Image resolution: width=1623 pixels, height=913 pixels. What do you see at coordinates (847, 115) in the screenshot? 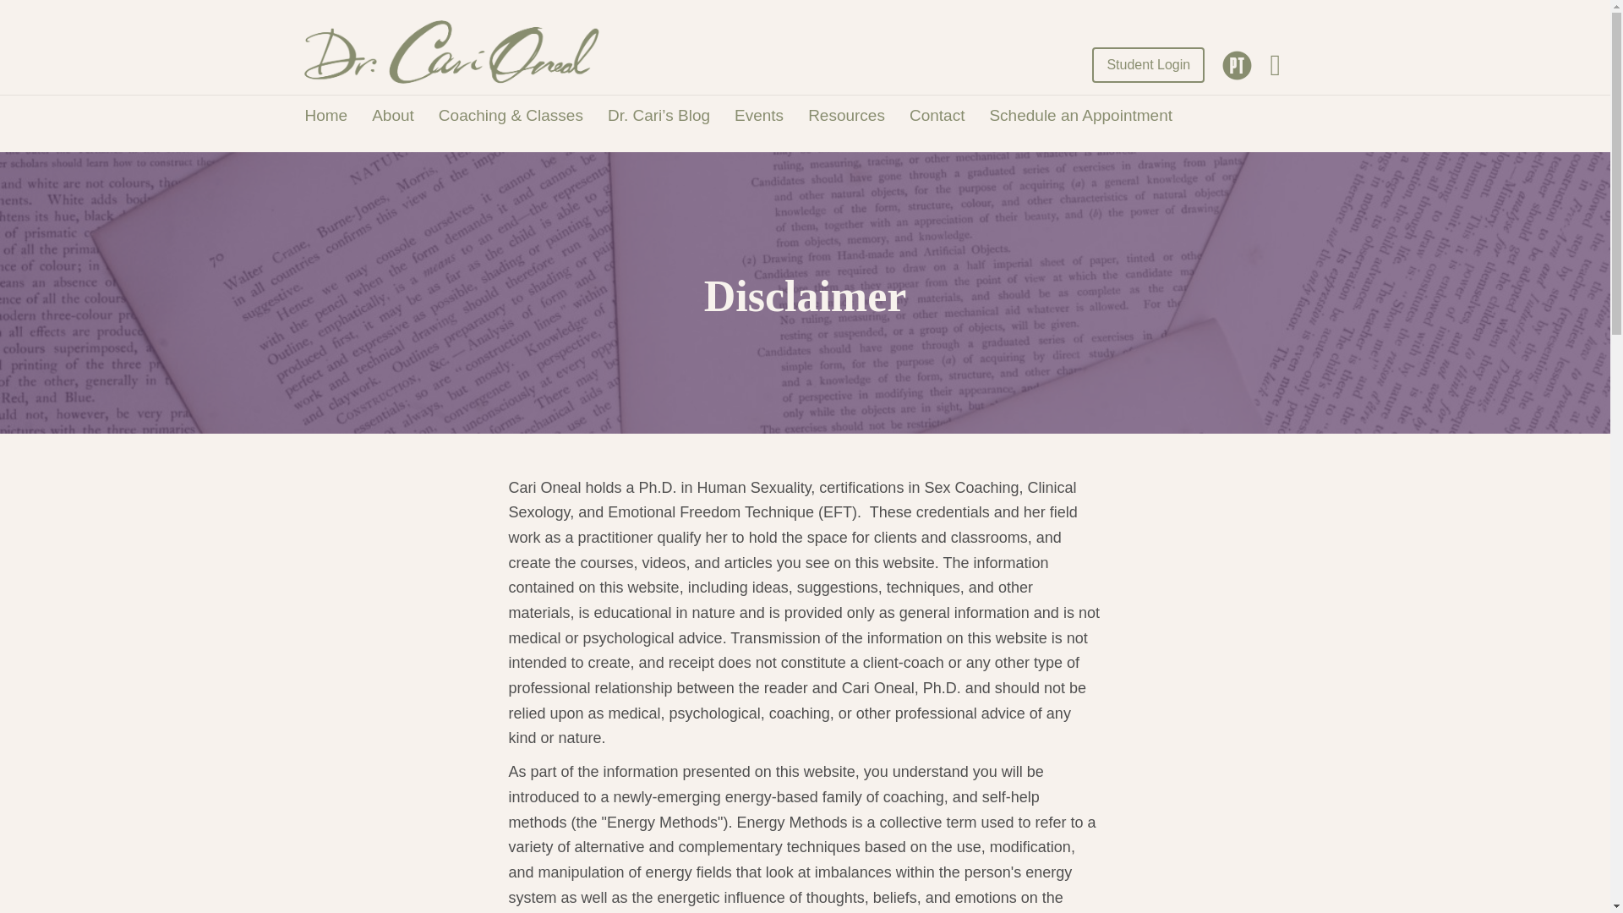
I see `Resources` at bounding box center [847, 115].